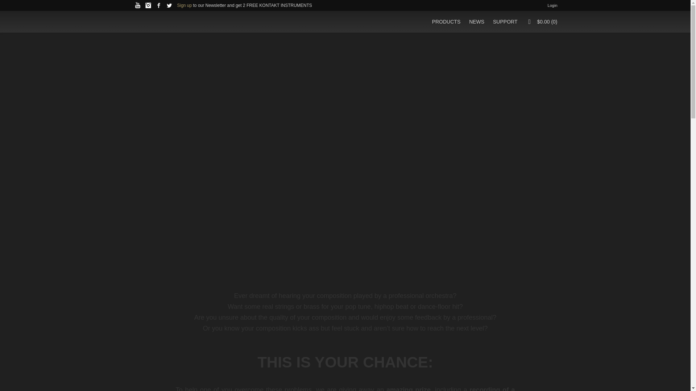  What do you see at coordinates (446, 22) in the screenshot?
I see `PRODUCTS` at bounding box center [446, 22].